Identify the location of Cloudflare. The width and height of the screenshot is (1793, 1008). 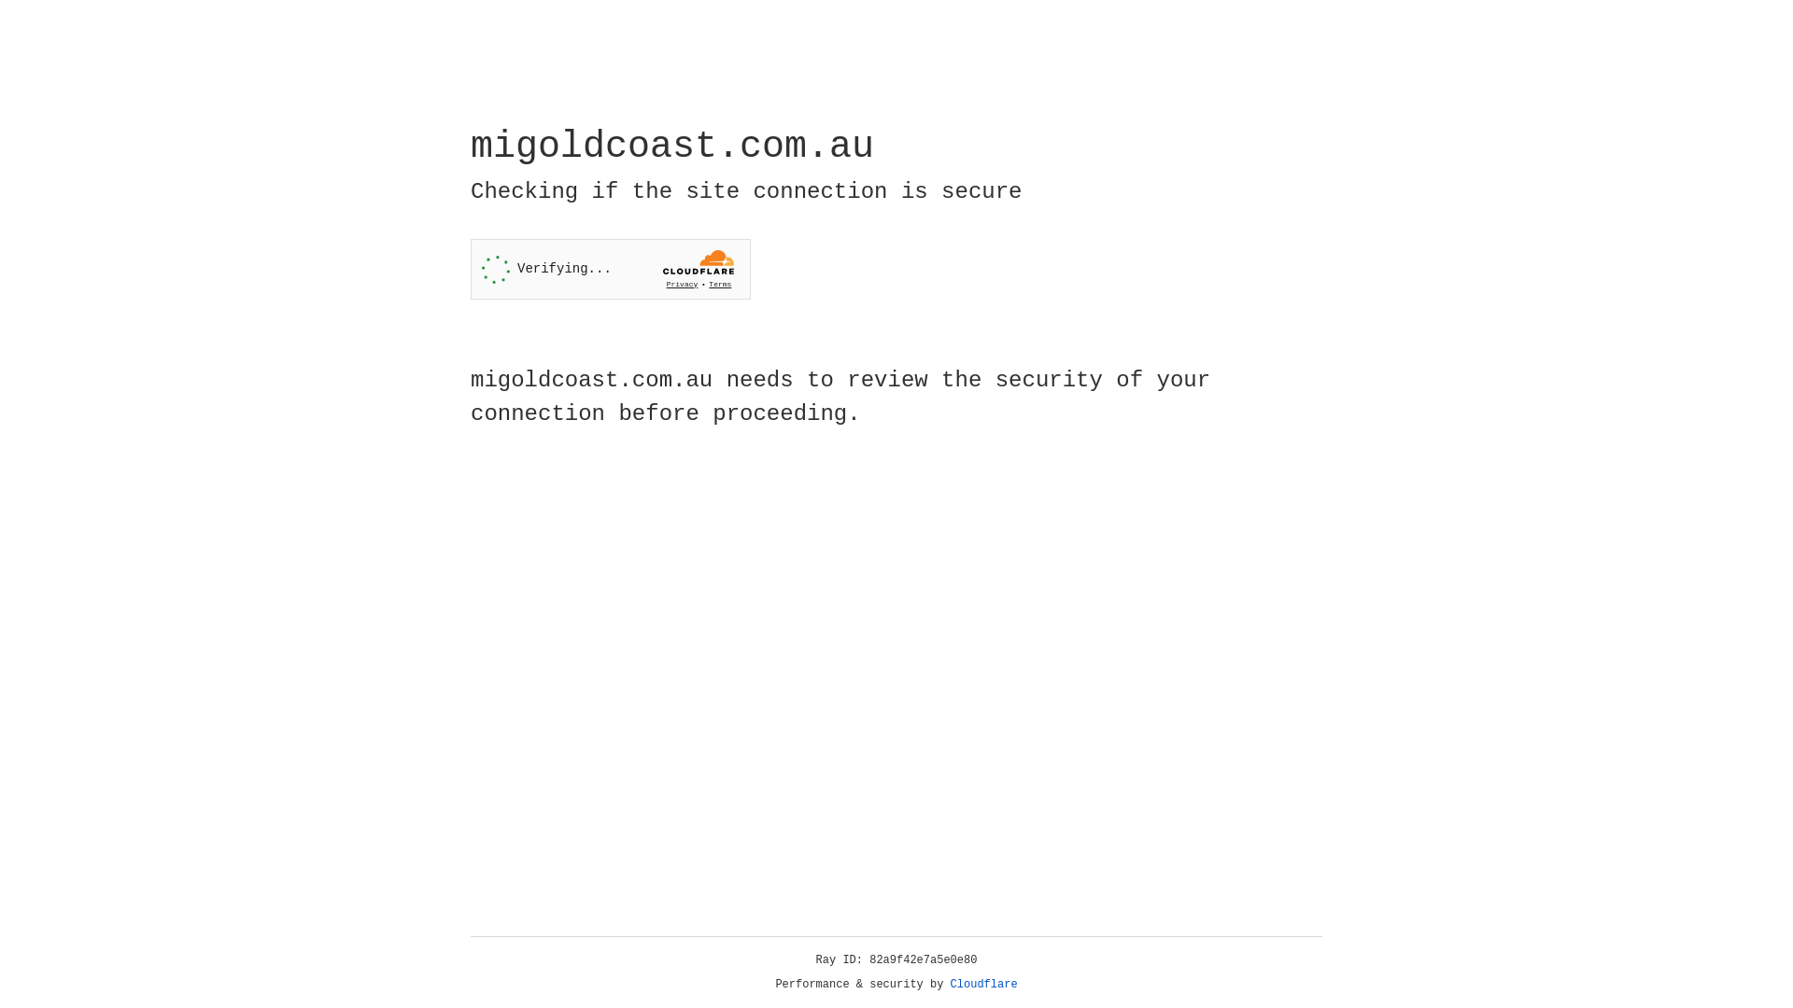
(984, 985).